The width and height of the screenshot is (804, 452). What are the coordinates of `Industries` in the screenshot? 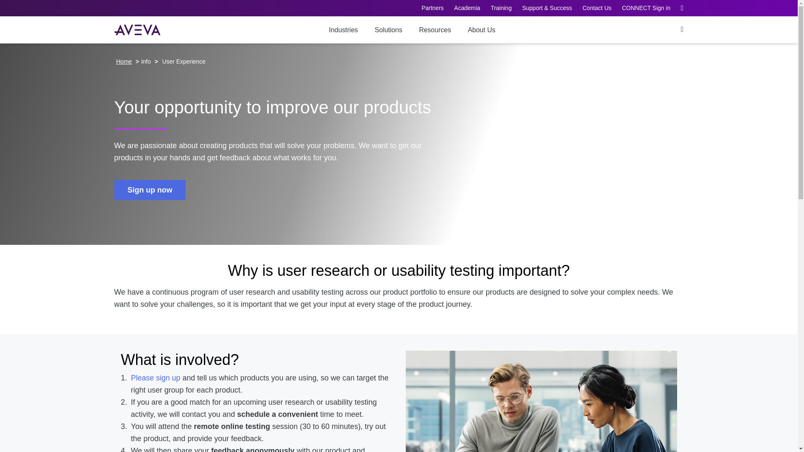 It's located at (343, 29).